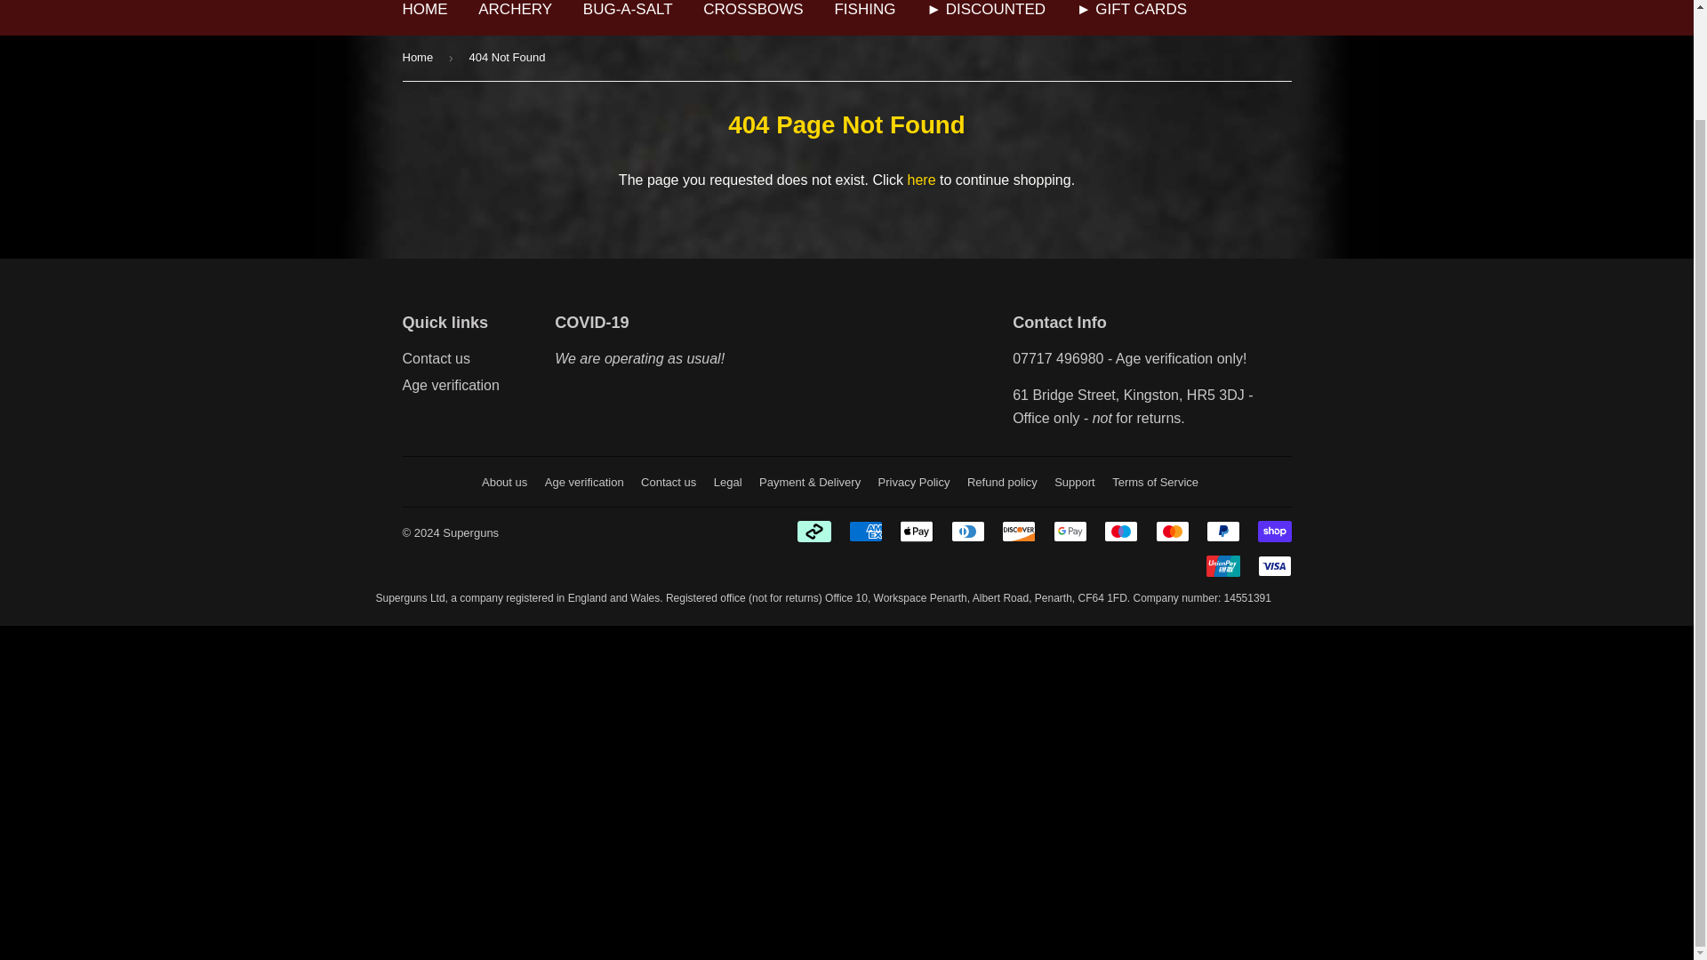 This screenshot has width=1707, height=960. What do you see at coordinates (967, 532) in the screenshot?
I see `Diners Club` at bounding box center [967, 532].